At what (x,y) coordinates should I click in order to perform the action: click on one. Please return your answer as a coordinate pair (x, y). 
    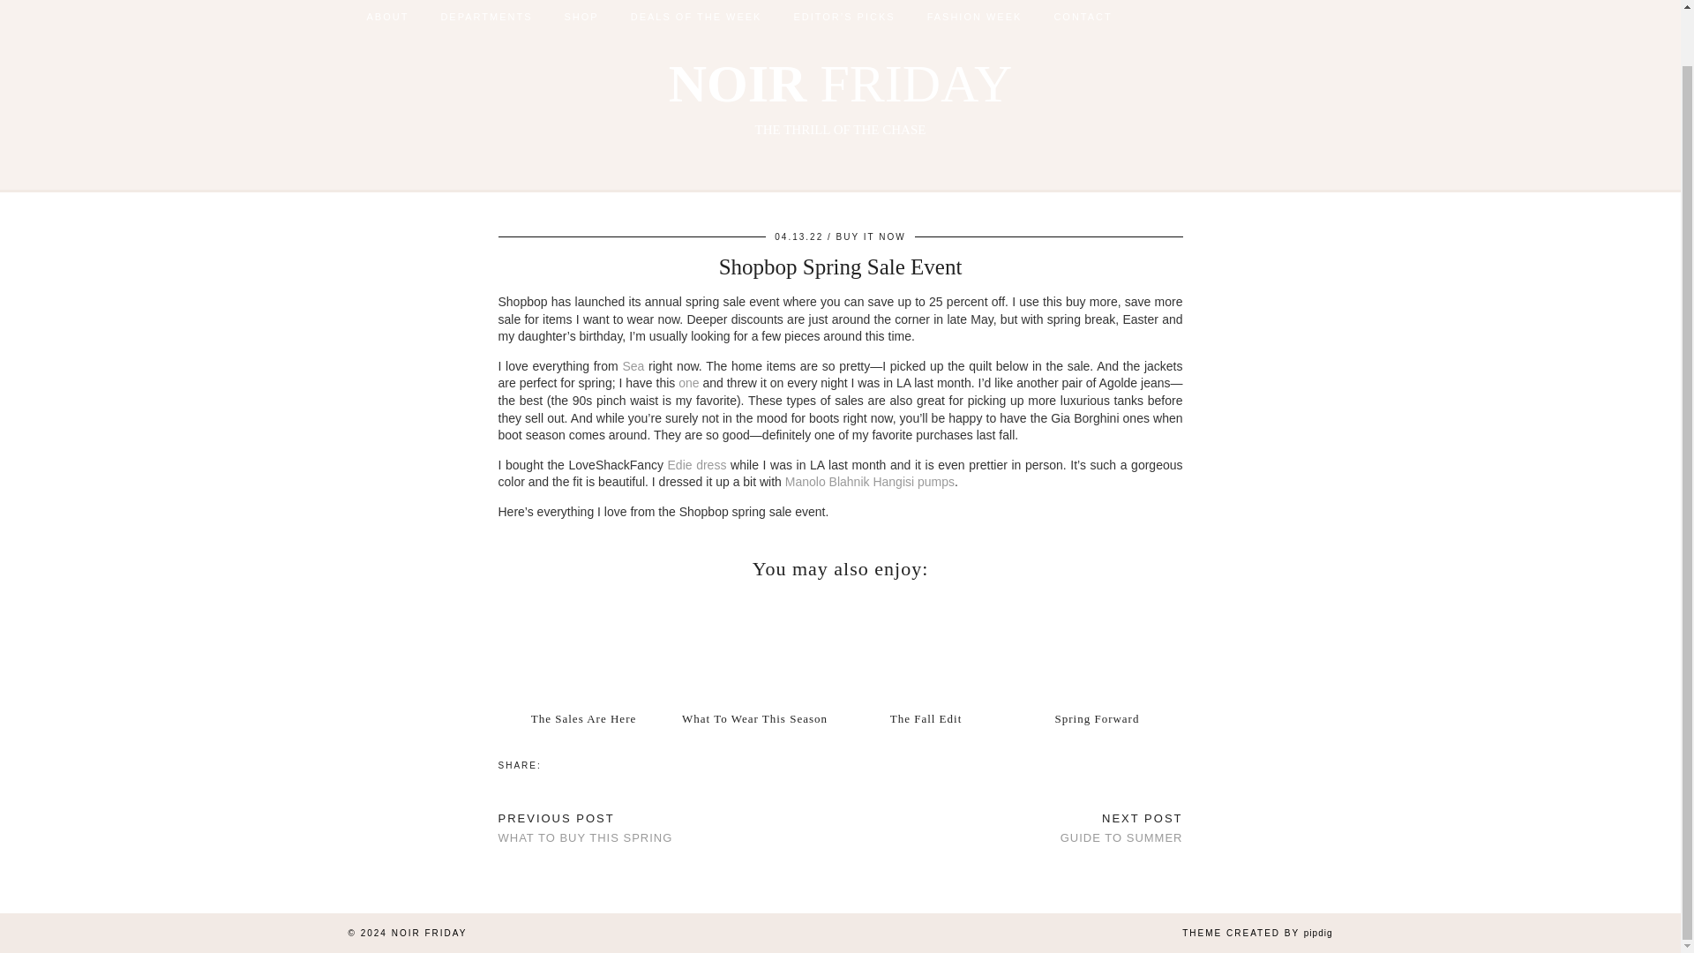
    Looking at the image, I should click on (688, 382).